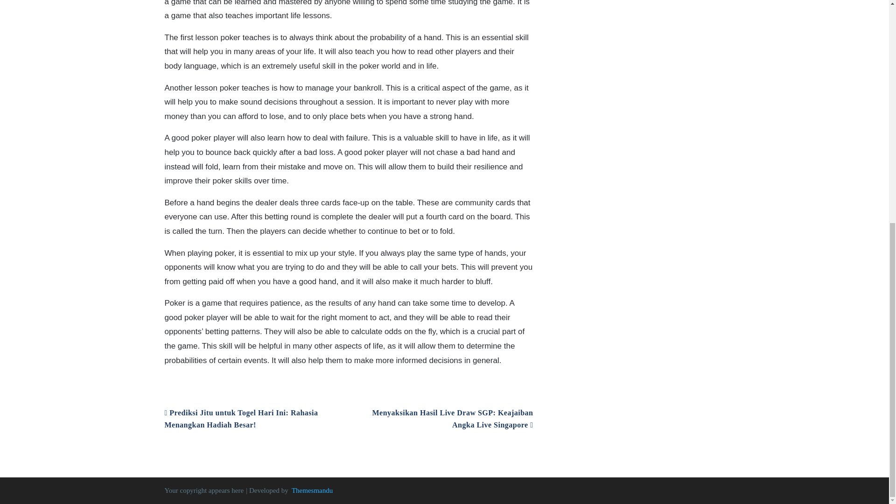  Describe the element at coordinates (312, 490) in the screenshot. I see `Themesmandu` at that location.